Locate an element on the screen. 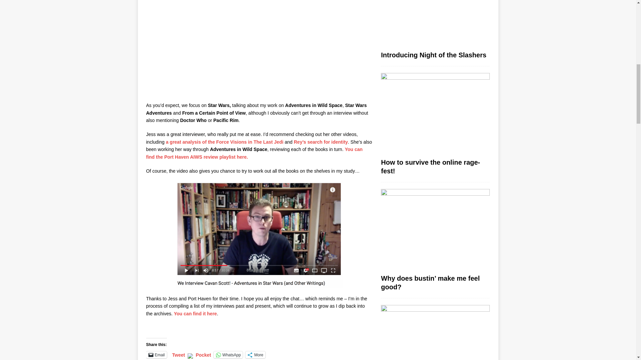  Email is located at coordinates (156, 355).